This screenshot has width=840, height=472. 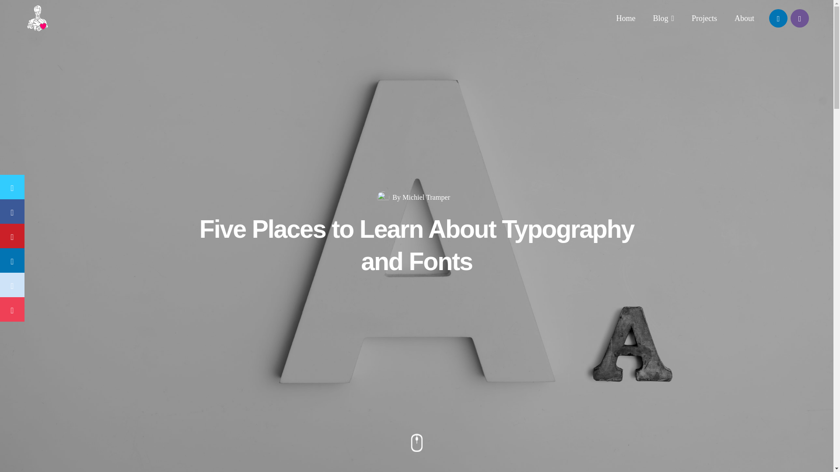 What do you see at coordinates (778, 18) in the screenshot?
I see `Linkedin` at bounding box center [778, 18].